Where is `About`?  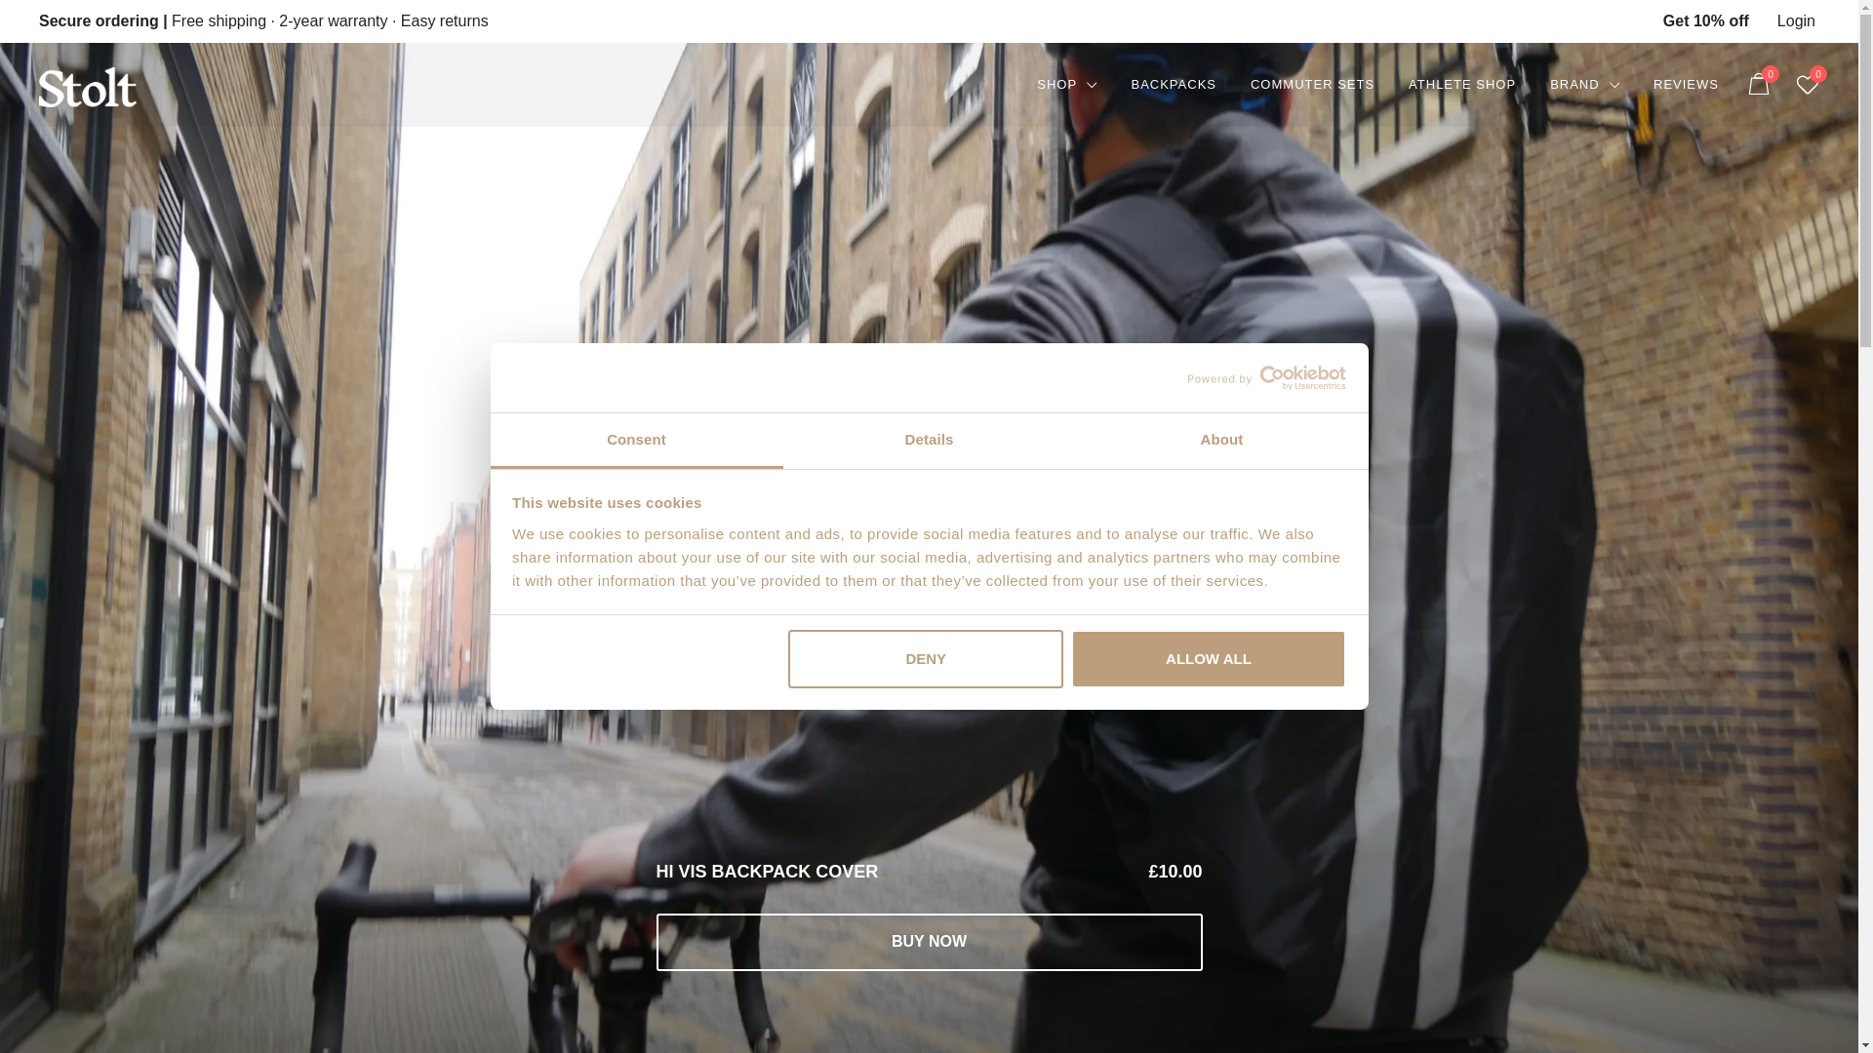
About is located at coordinates (1221, 441).